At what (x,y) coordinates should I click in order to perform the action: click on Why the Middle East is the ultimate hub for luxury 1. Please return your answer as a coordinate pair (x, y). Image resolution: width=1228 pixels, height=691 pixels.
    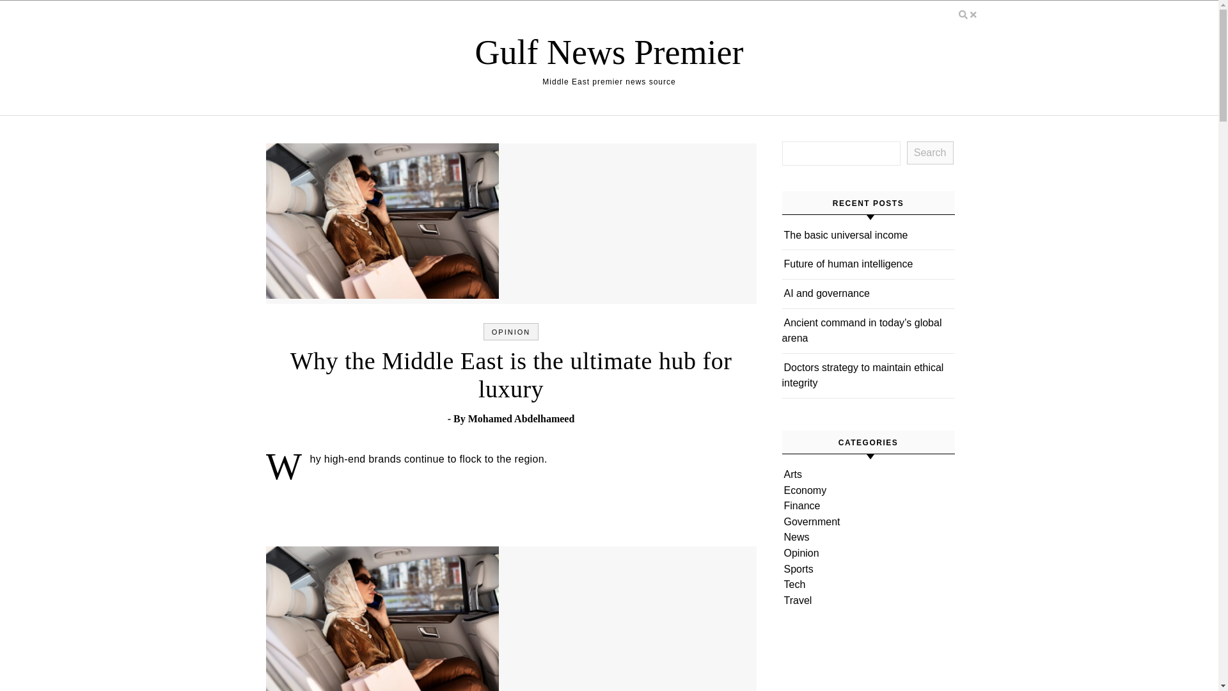
    Looking at the image, I should click on (382, 220).